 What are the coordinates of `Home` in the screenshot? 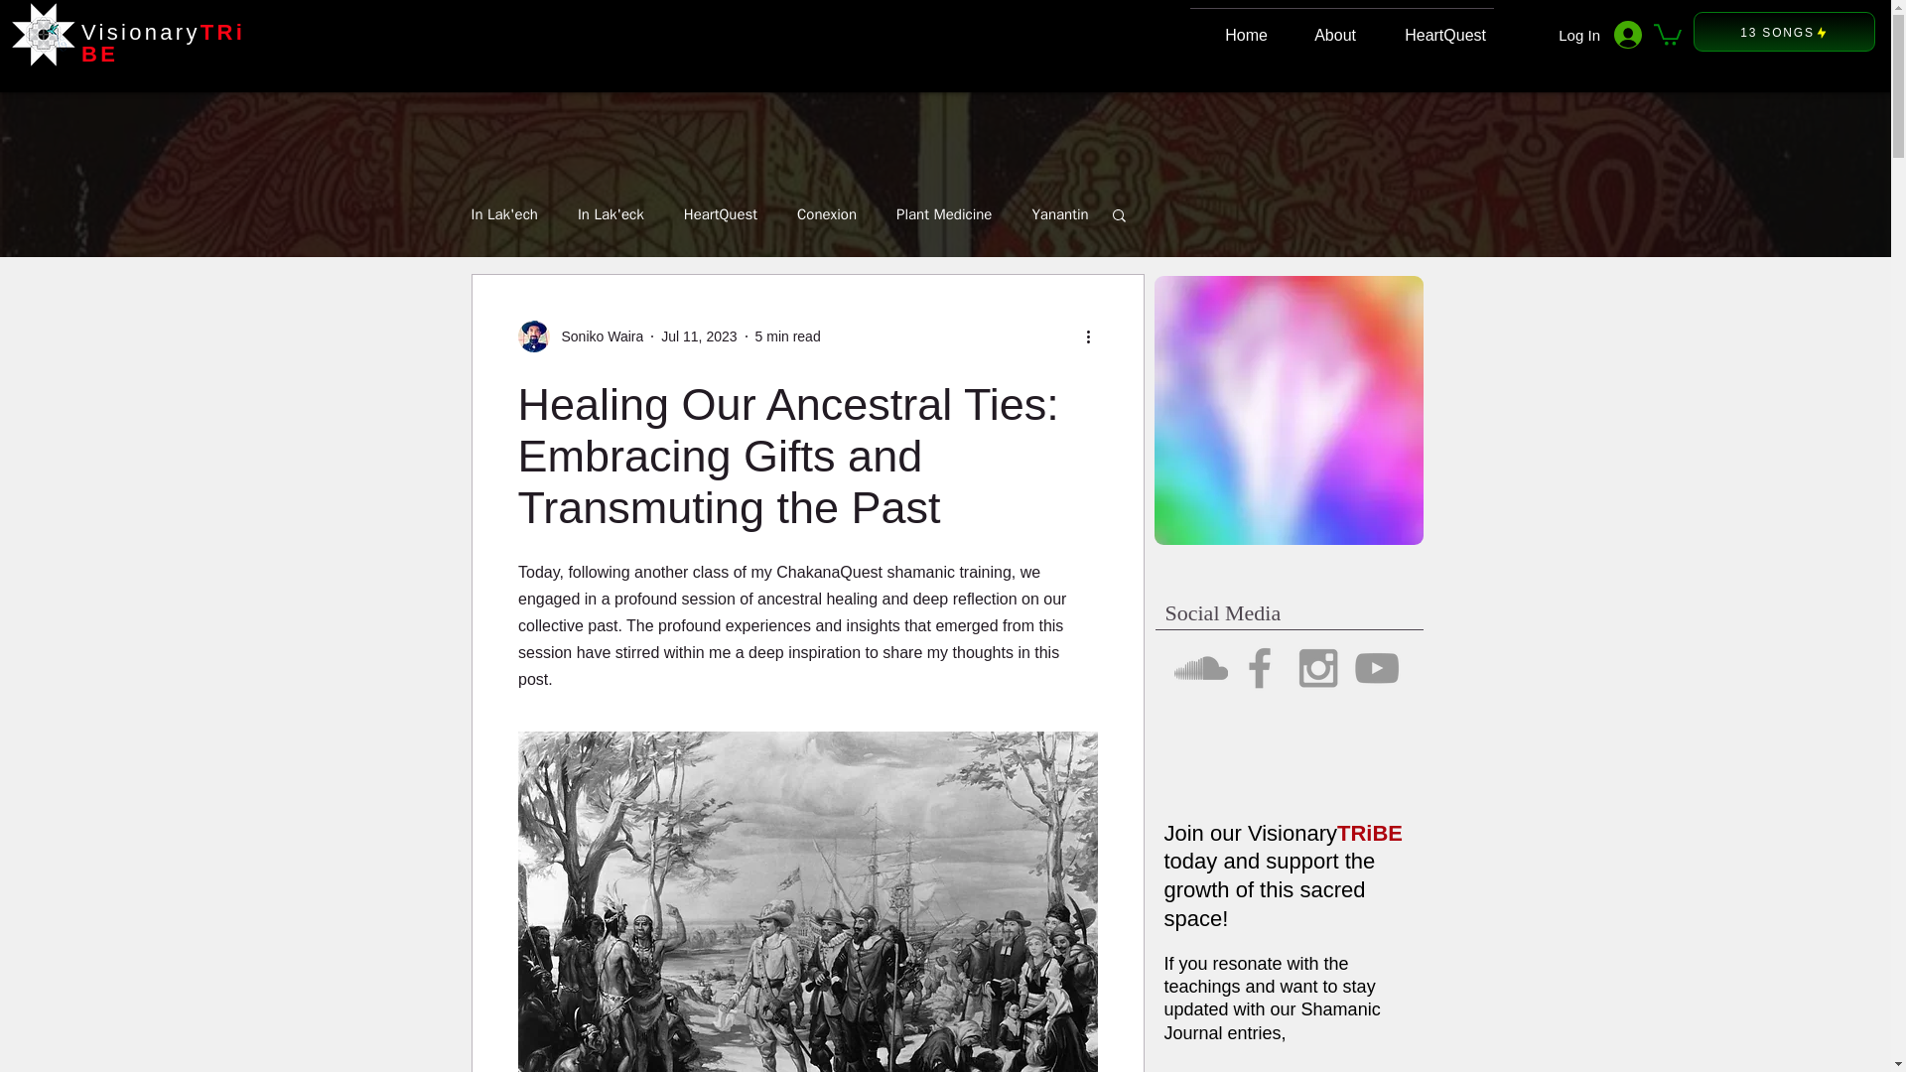 It's located at (1232, 26).